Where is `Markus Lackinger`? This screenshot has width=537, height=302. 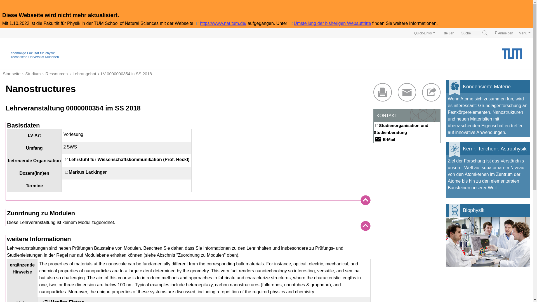
Markus Lackinger is located at coordinates (85, 172).